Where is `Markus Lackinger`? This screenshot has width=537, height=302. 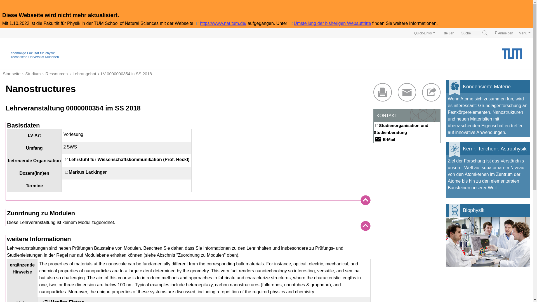
Markus Lackinger is located at coordinates (85, 172).